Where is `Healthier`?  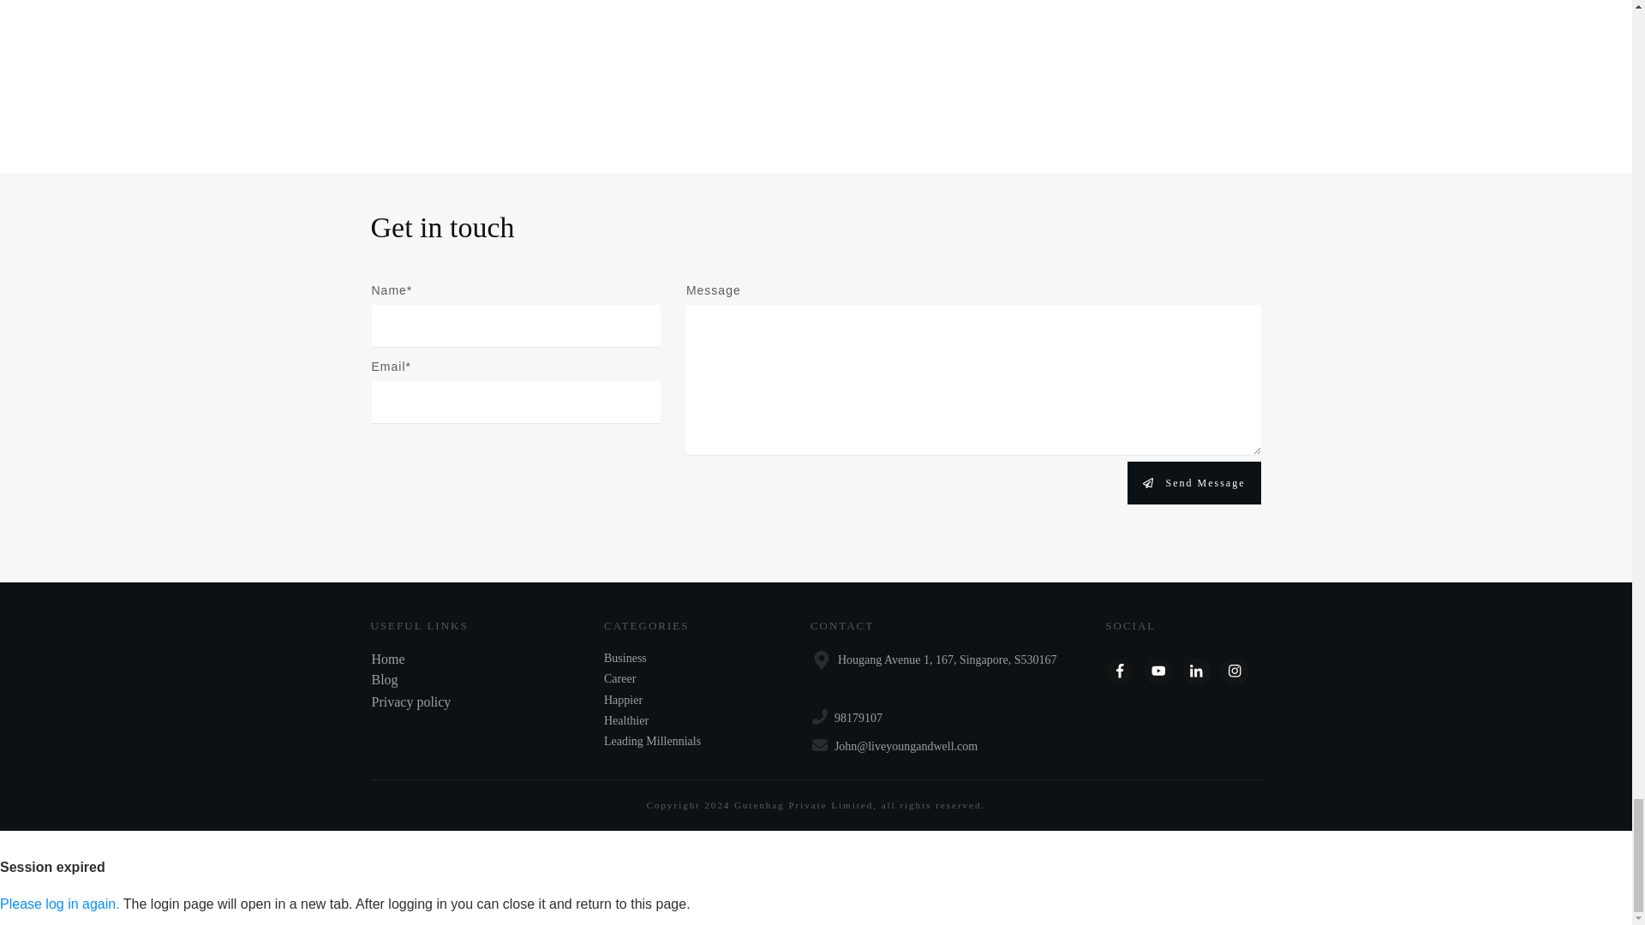
Healthier is located at coordinates (625, 721).